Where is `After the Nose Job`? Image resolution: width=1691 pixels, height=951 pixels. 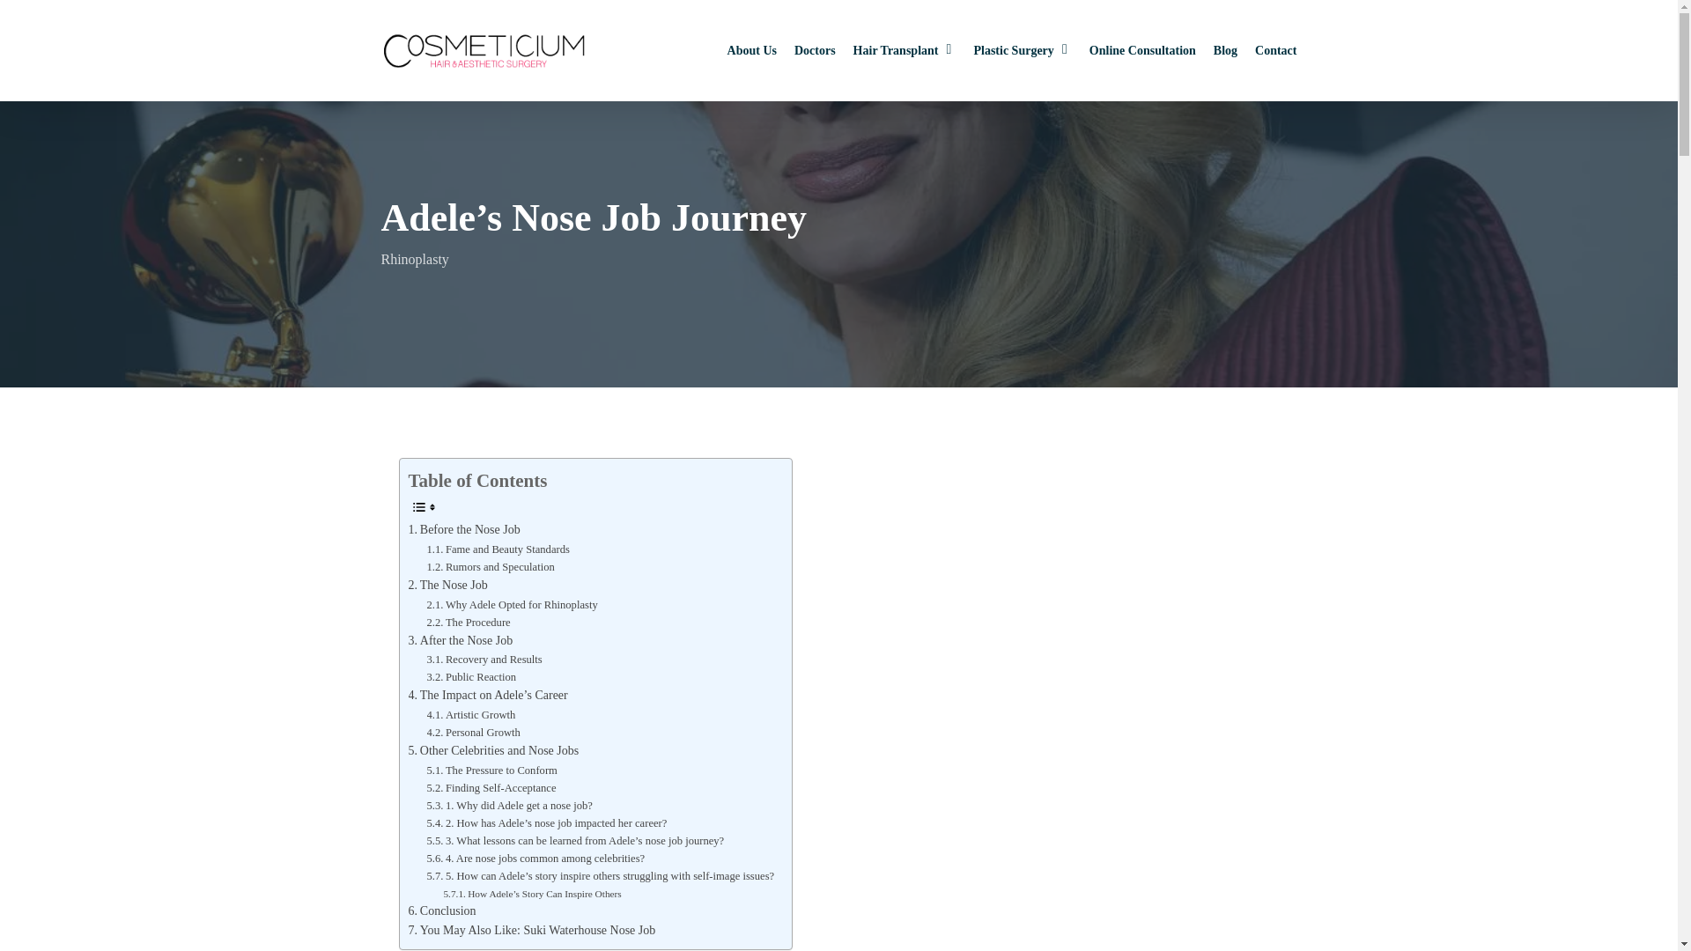 After the Nose Job is located at coordinates (462, 641).